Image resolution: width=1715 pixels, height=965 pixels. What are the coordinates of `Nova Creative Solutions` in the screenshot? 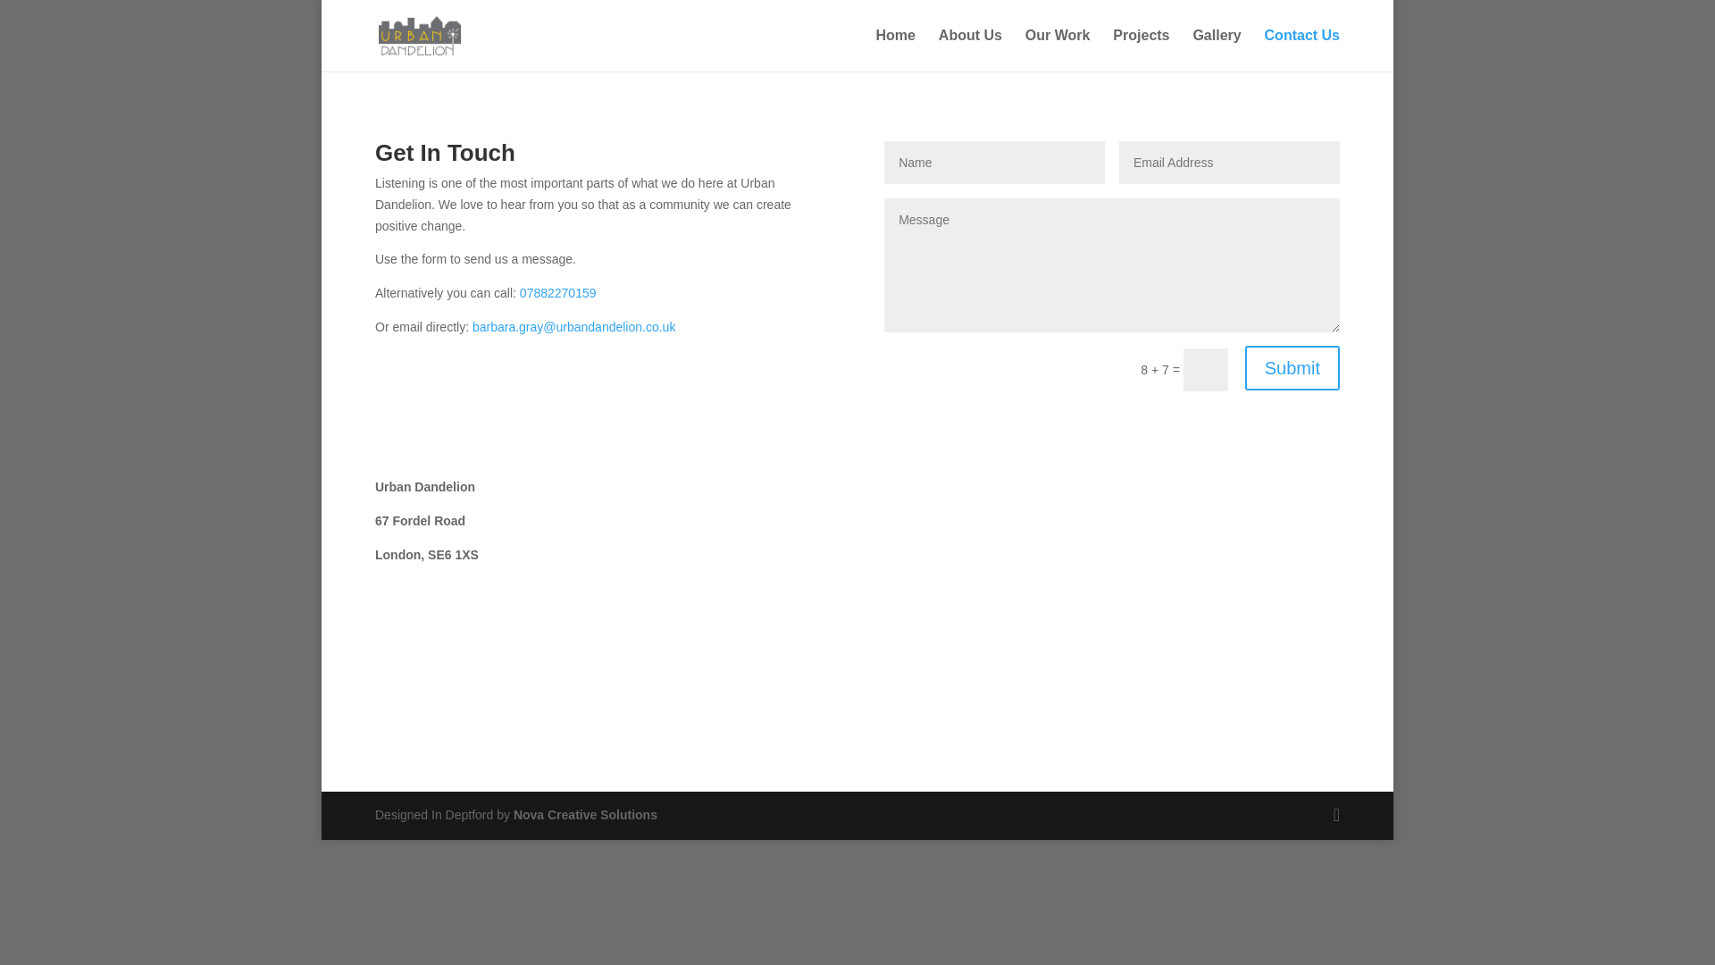 It's located at (584, 815).